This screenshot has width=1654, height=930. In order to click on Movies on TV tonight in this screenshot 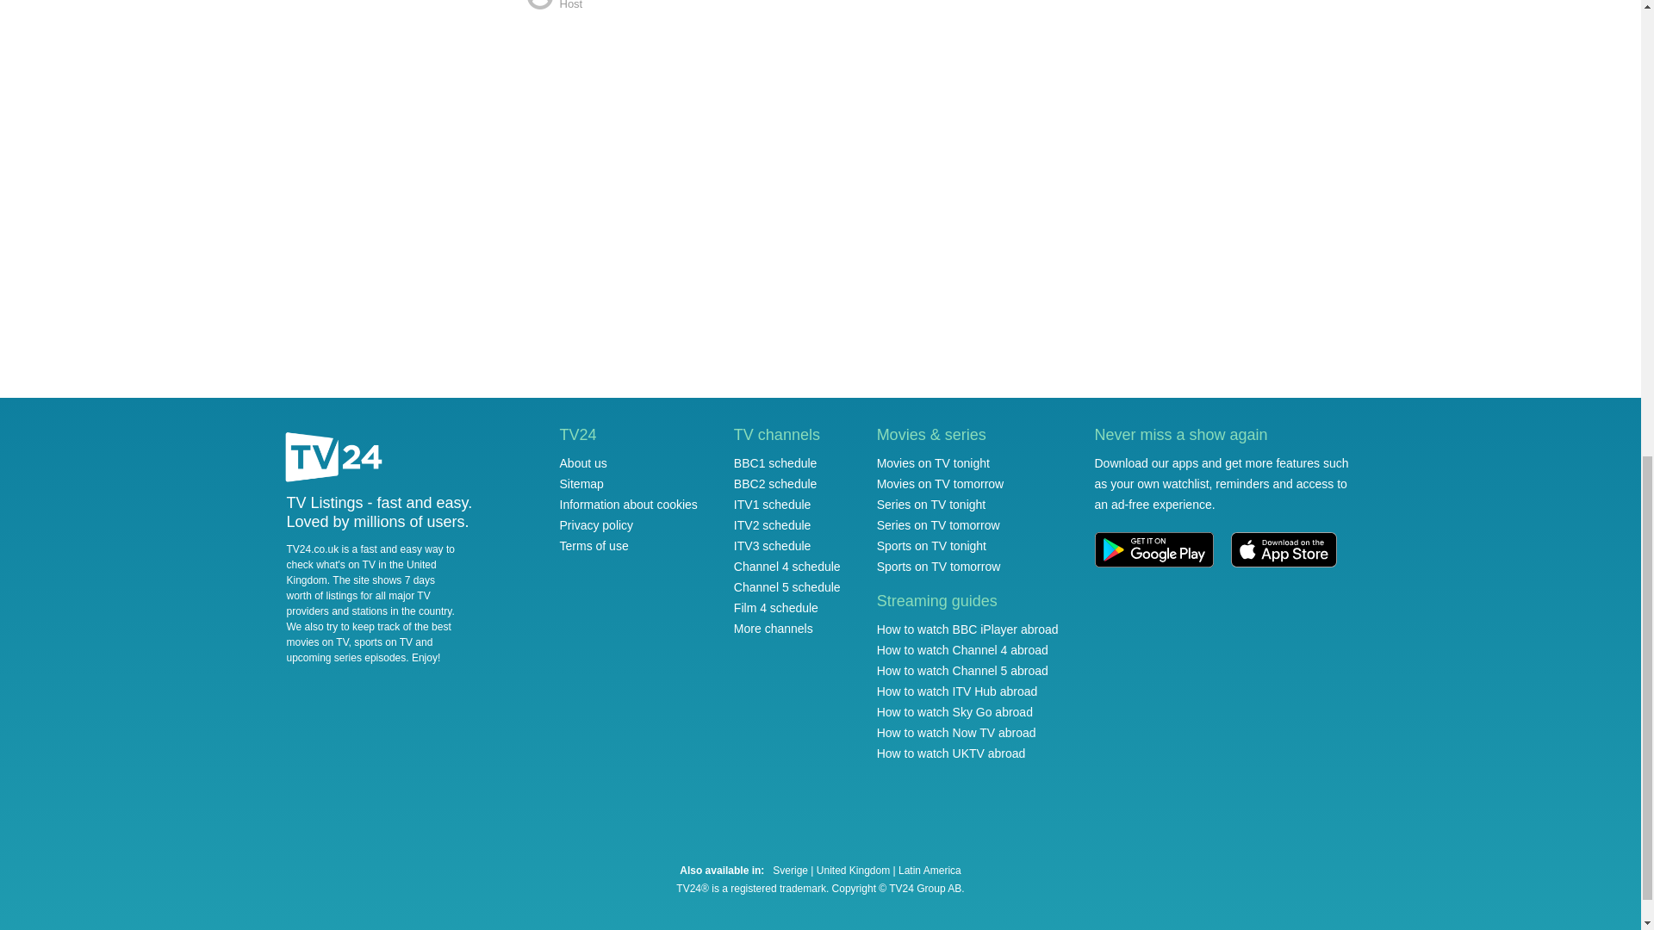, I will do `click(932, 463)`.